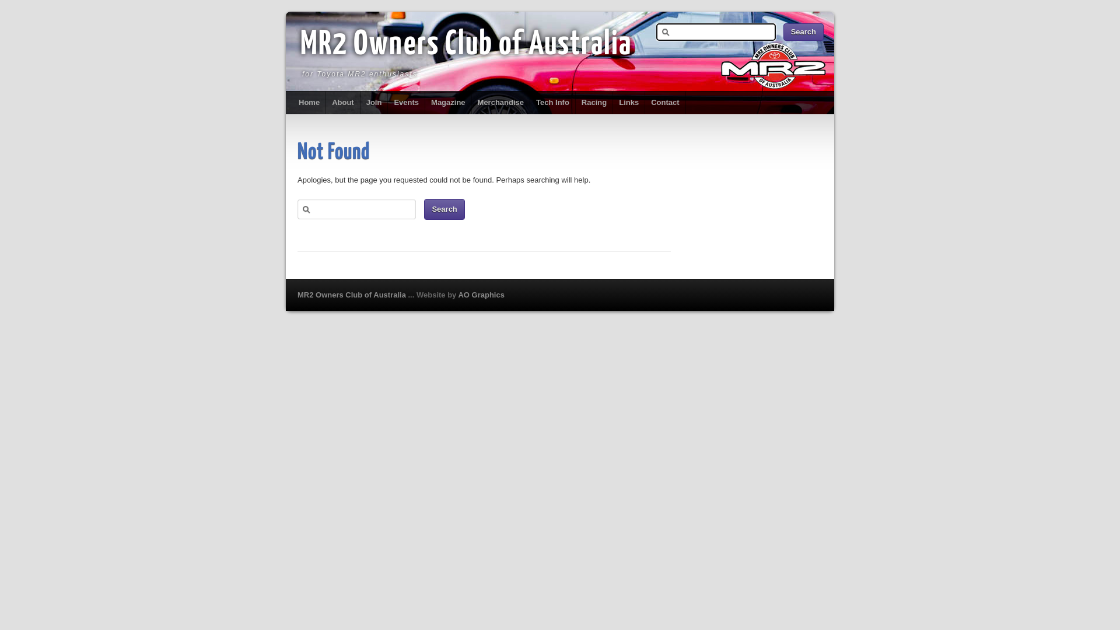 This screenshot has width=1120, height=630. What do you see at coordinates (553, 103) in the screenshot?
I see `Tech Info` at bounding box center [553, 103].